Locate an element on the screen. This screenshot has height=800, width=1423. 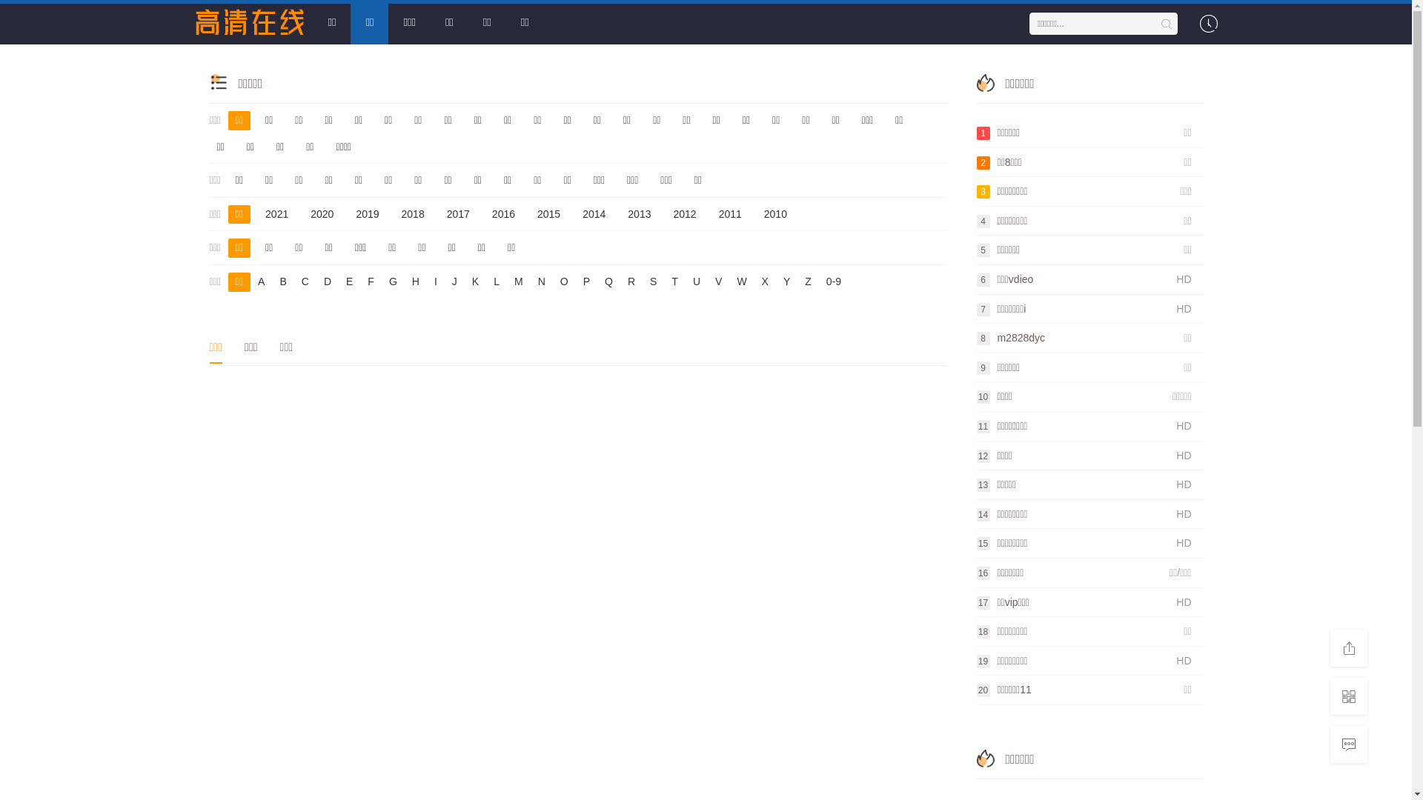
V is located at coordinates (718, 282).